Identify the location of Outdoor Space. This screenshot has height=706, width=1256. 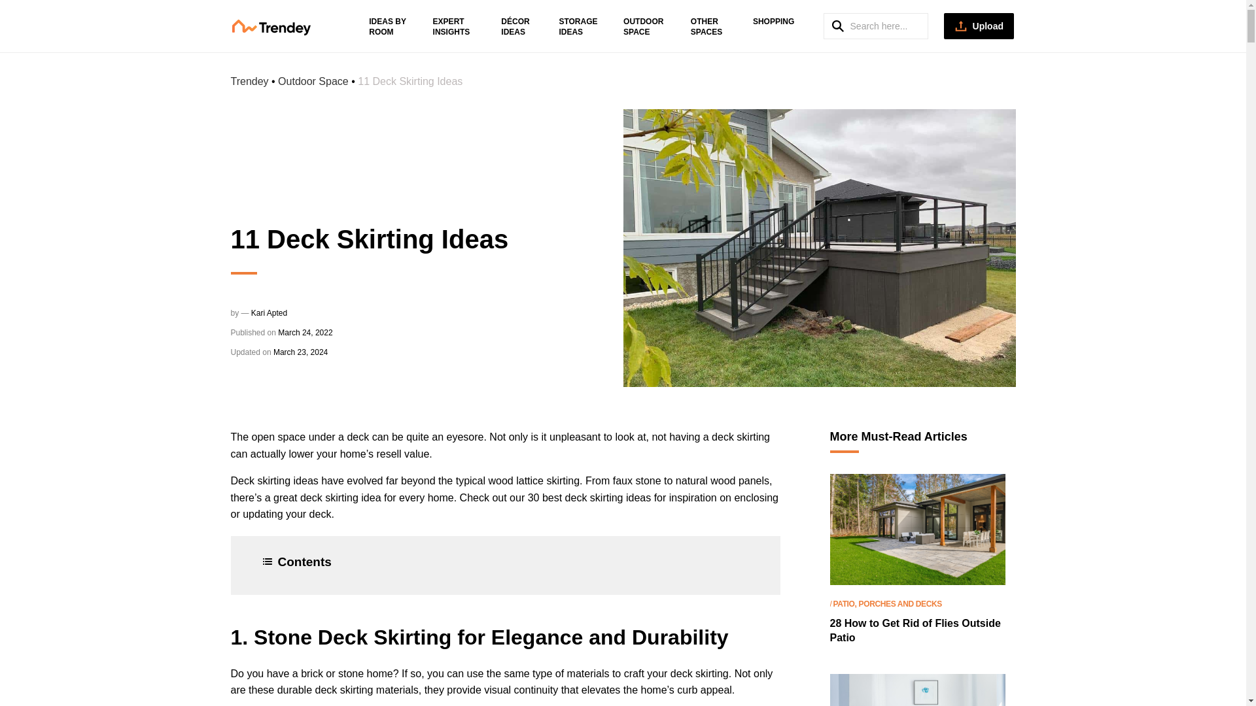
(313, 81).